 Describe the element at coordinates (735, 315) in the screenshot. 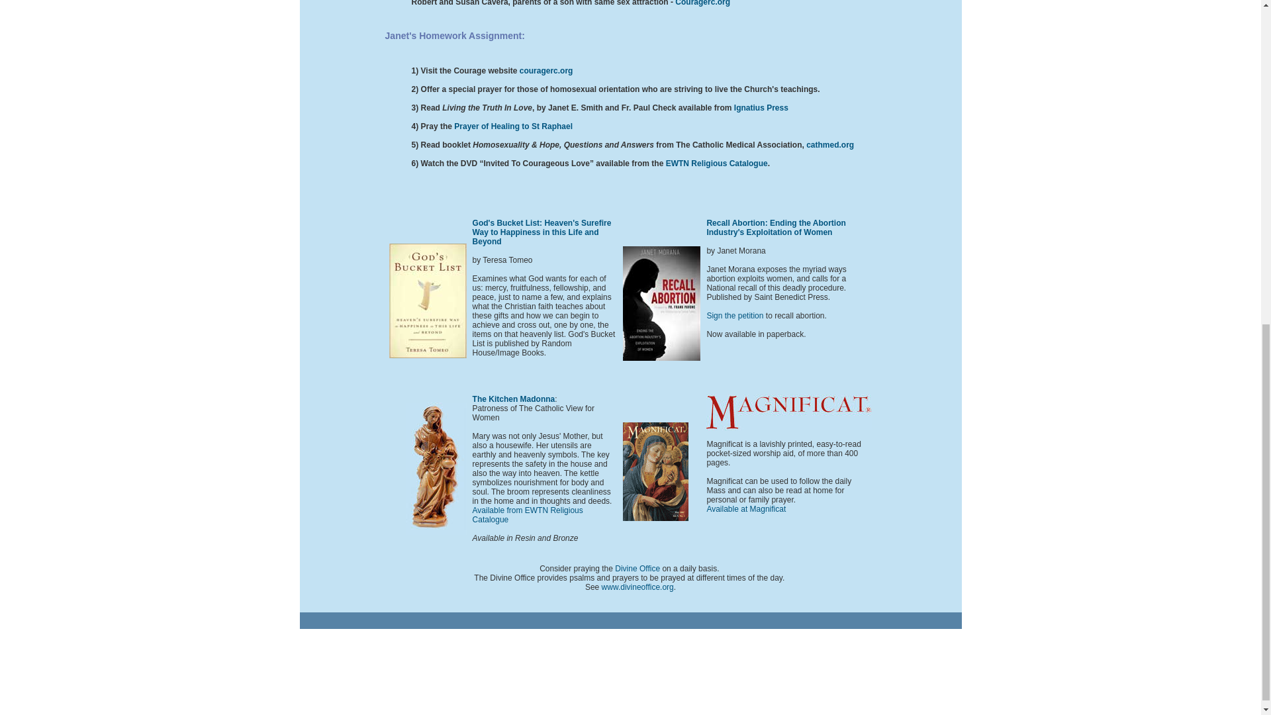

I see `Sign the petition` at that location.